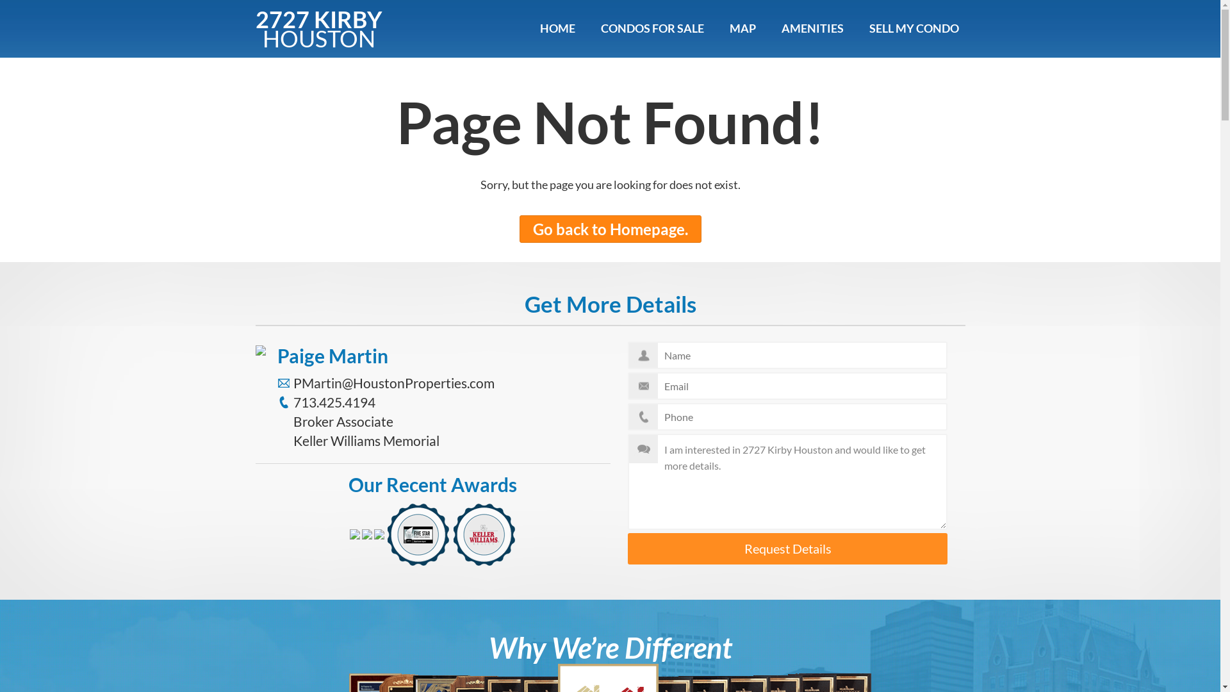  Describe the element at coordinates (394, 383) in the screenshot. I see `PMartin@HoustonProperties.com` at that location.